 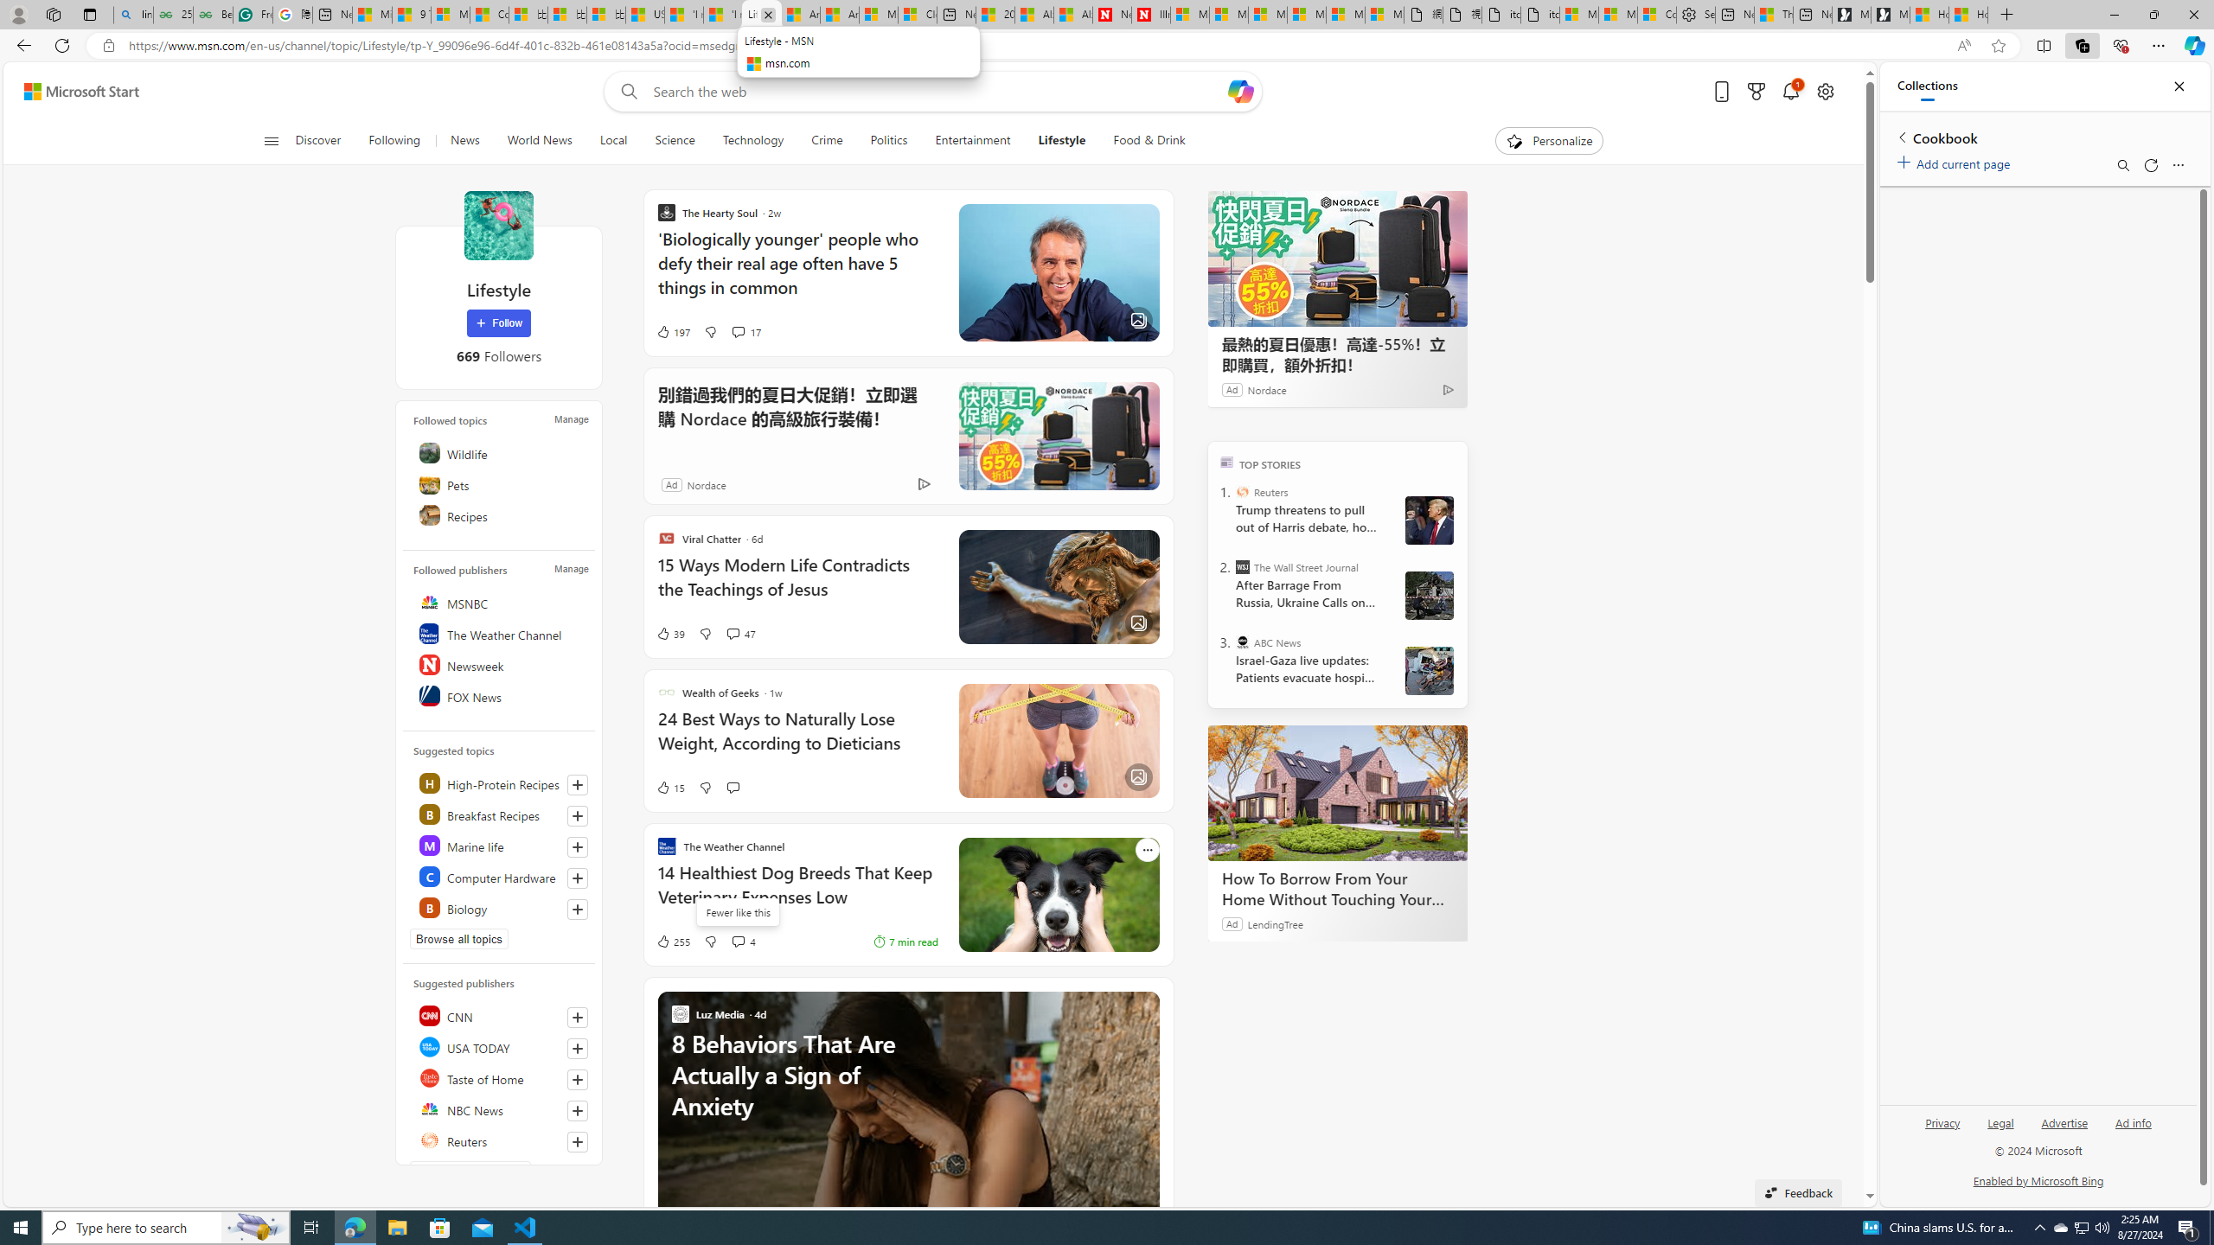 I want to click on Cloud Computing Services | Microsoft Azure, so click(x=918, y=15).